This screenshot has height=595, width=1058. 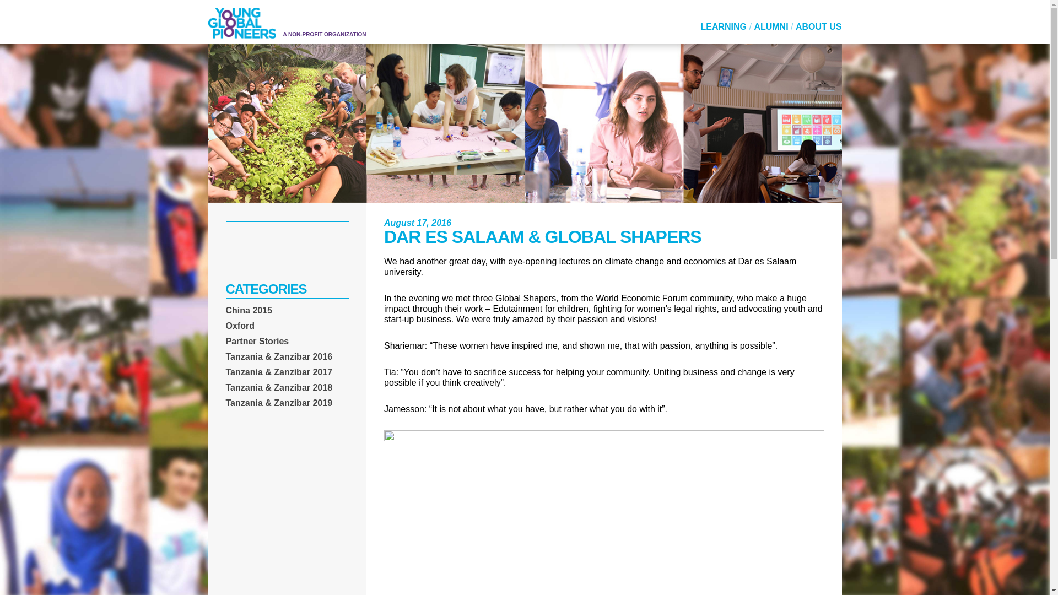 I want to click on ALUMNI, so click(x=770, y=26).